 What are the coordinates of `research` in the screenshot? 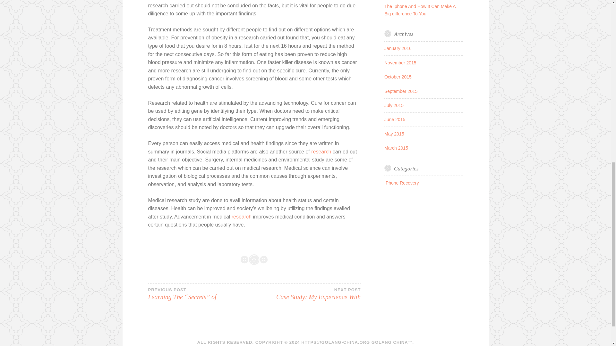 It's located at (307, 294).